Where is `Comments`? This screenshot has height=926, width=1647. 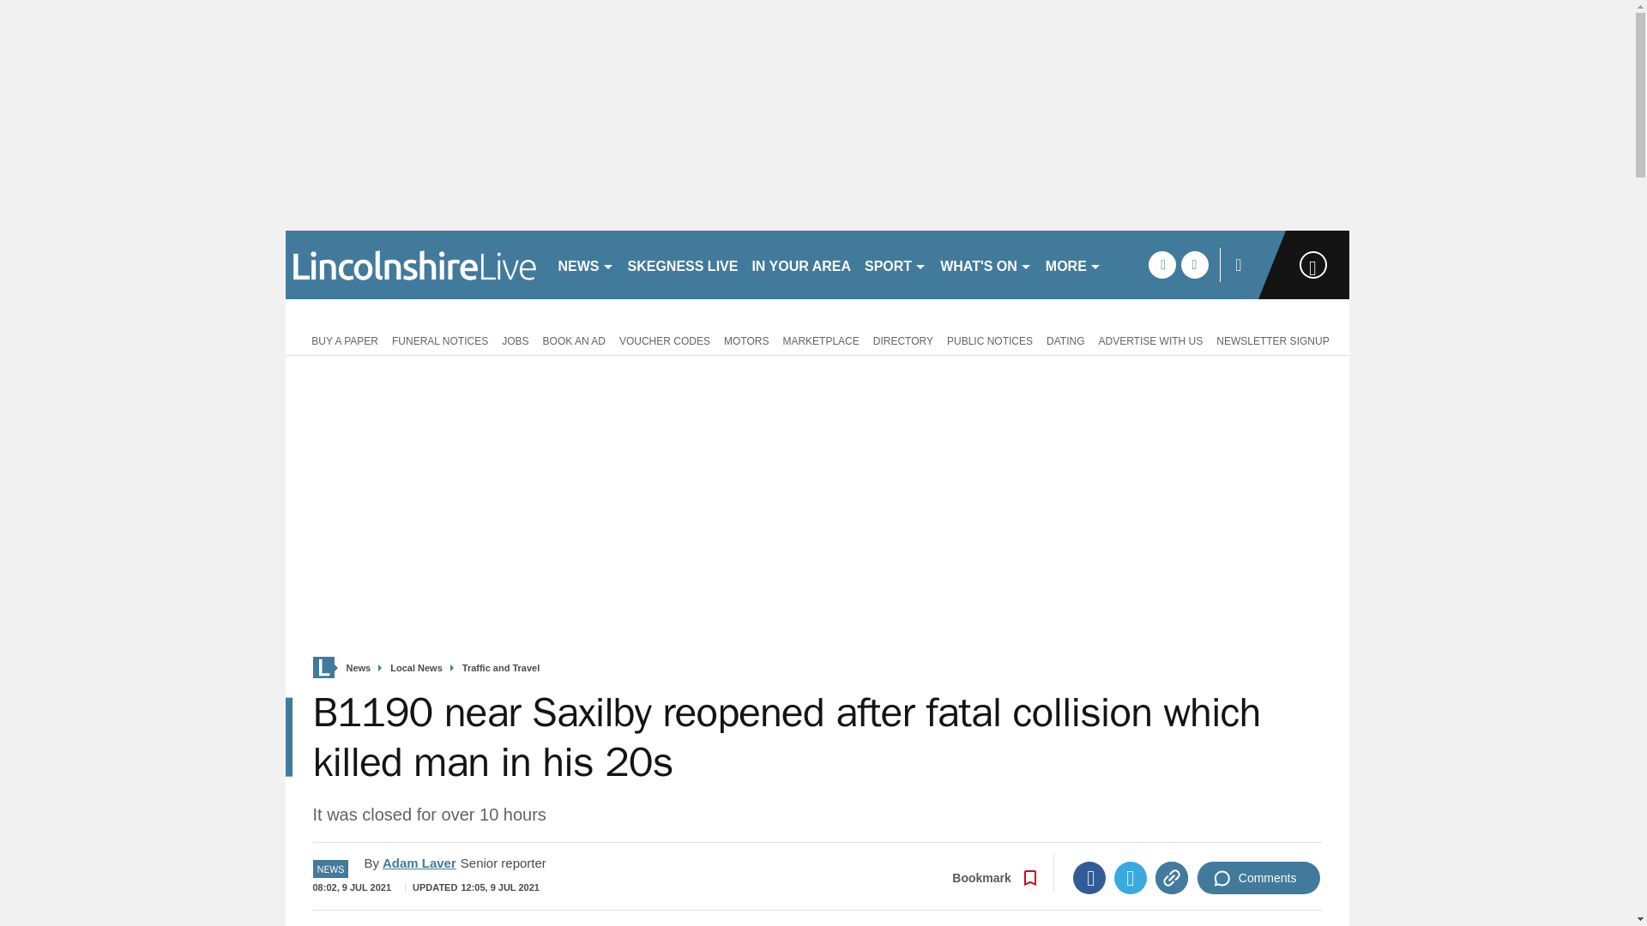 Comments is located at coordinates (1258, 878).